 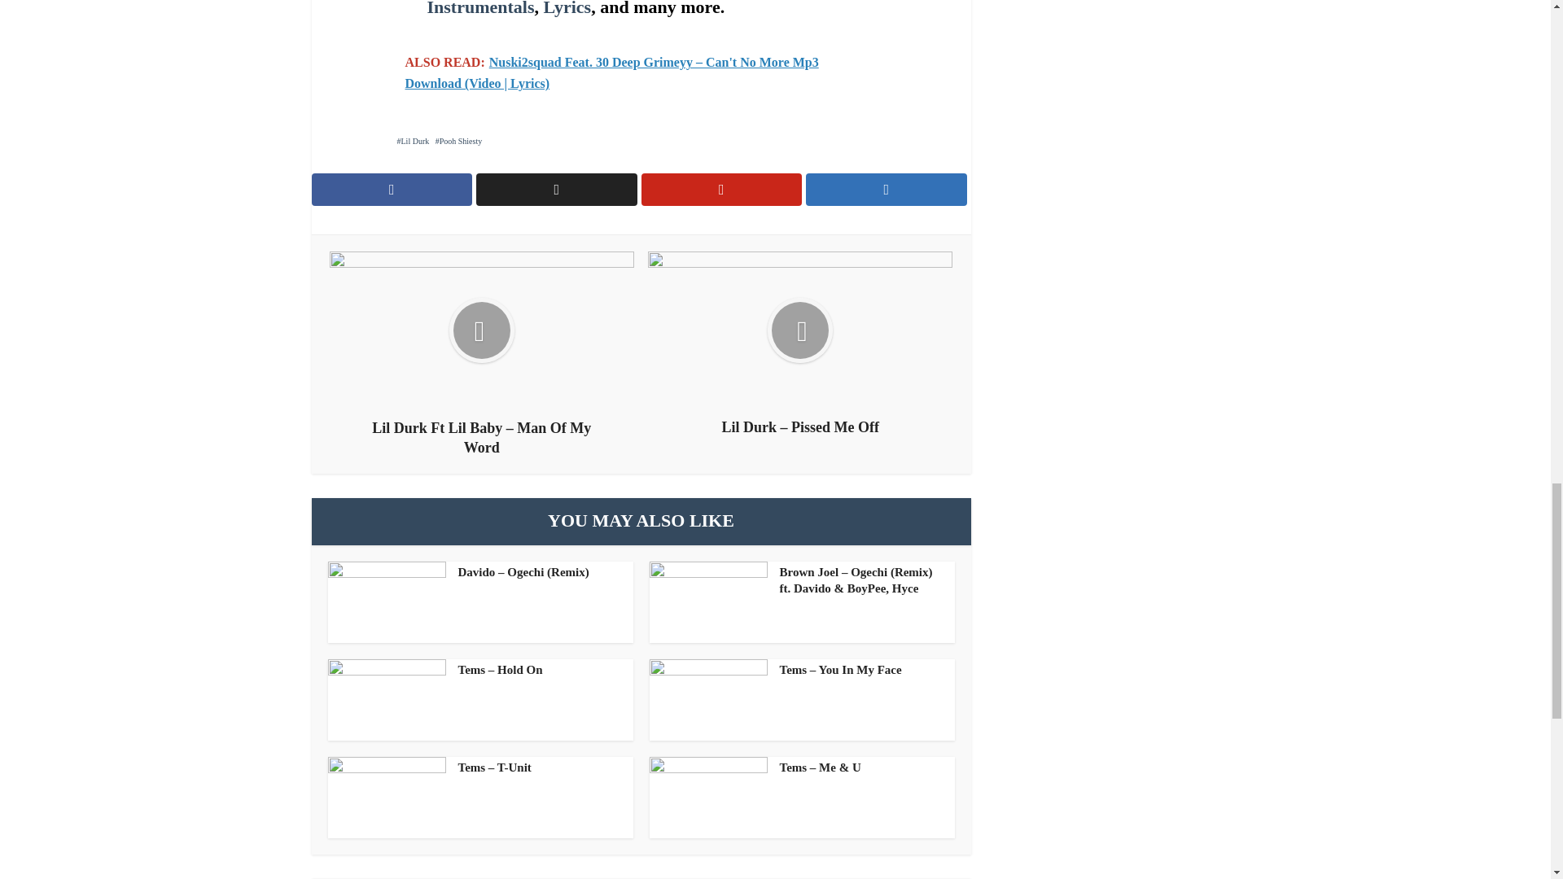 What do you see at coordinates (414, 142) in the screenshot?
I see `Lil Durk` at bounding box center [414, 142].